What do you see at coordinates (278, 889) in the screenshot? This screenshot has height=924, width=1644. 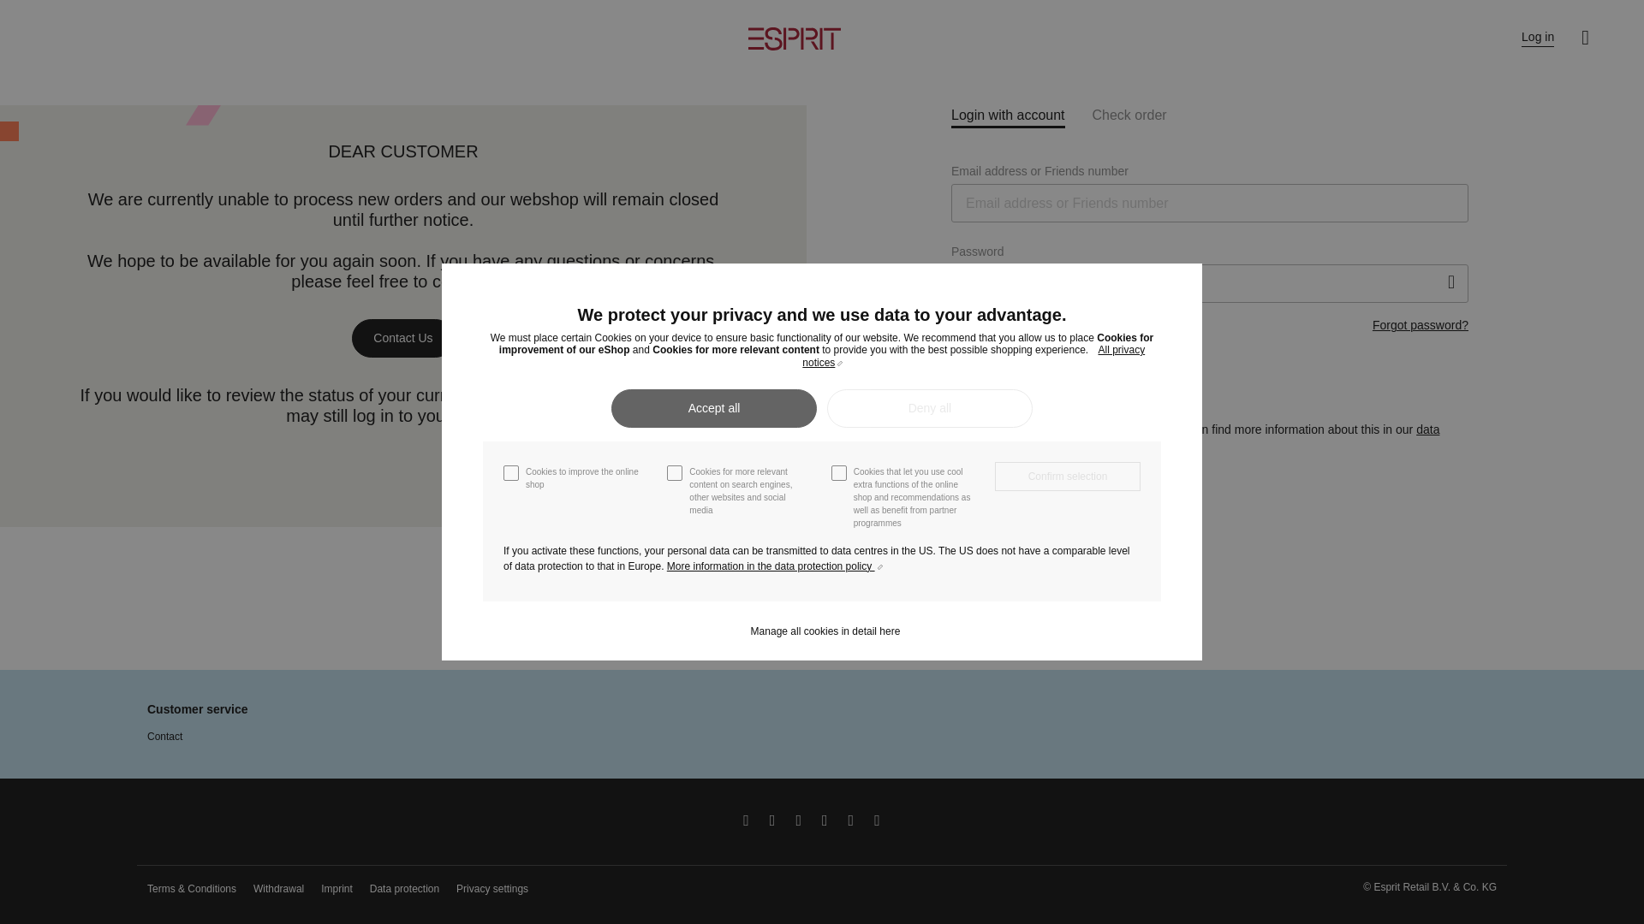 I see `Withdrawal` at bounding box center [278, 889].